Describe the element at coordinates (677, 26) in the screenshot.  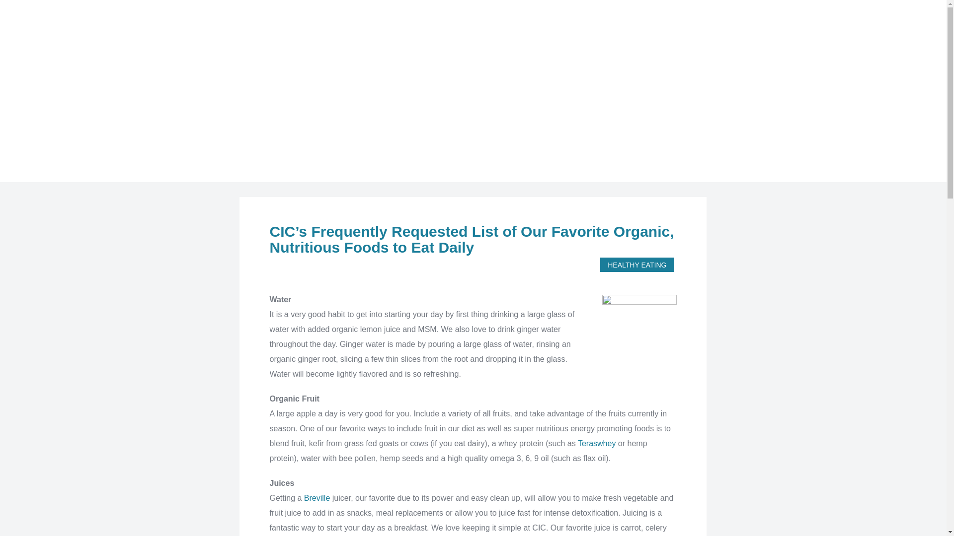
I see `ABOUT US` at that location.